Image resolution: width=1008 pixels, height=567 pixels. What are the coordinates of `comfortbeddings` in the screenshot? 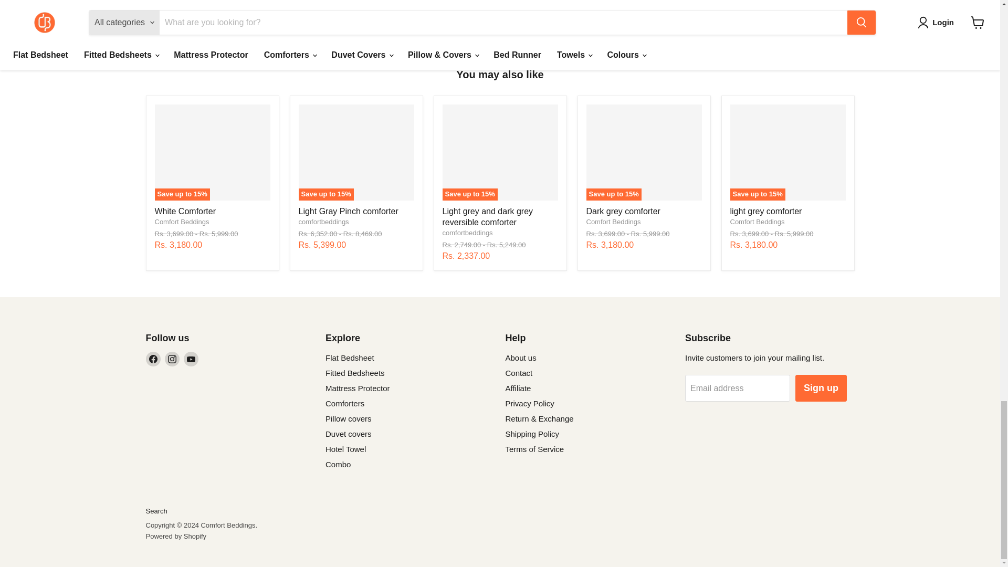 It's located at (467, 233).